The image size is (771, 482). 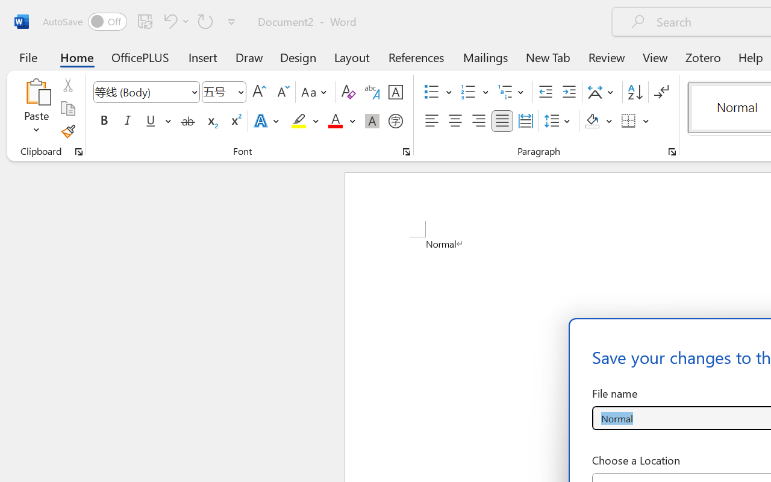 I want to click on Show/Hide Editing Marks, so click(x=661, y=92).